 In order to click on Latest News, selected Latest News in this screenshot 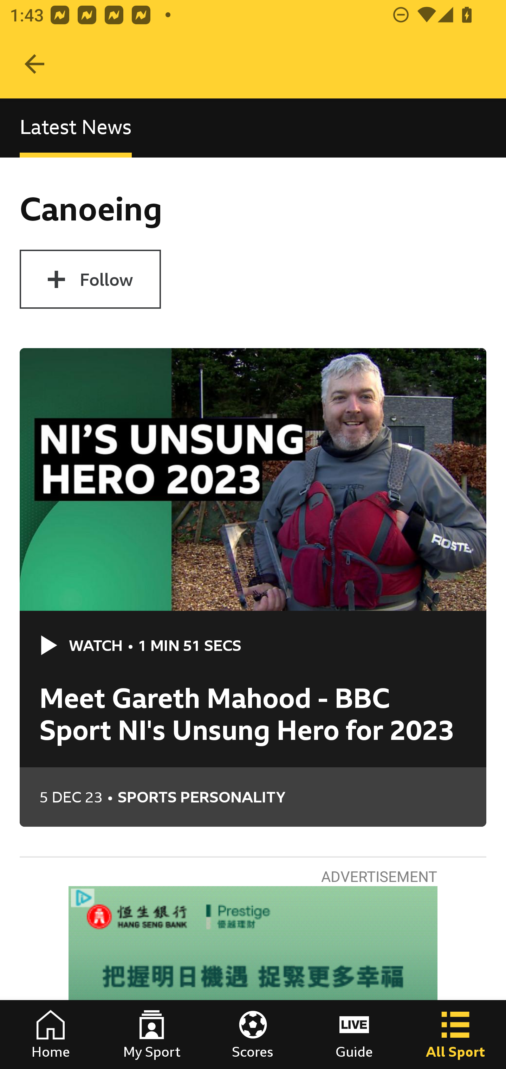, I will do `click(76, 127)`.